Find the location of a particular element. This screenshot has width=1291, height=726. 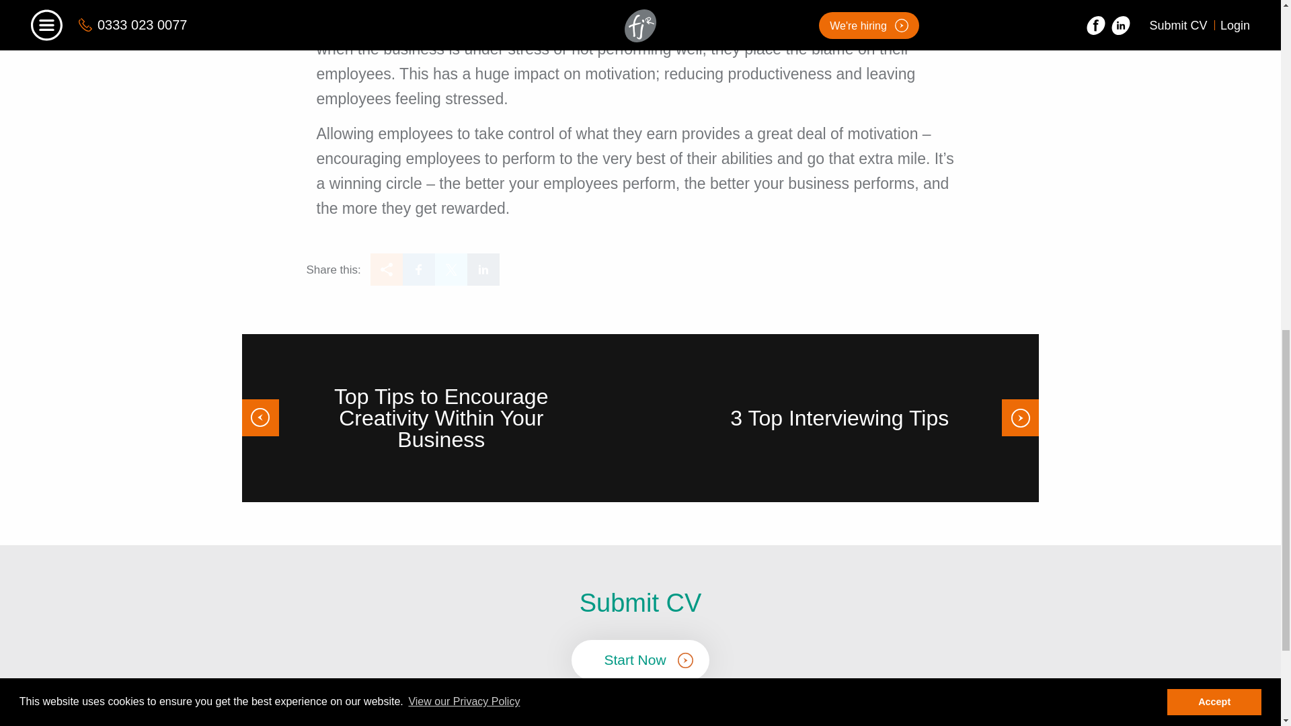

Top Tips to Encourage Creativity Within Your Business is located at coordinates (441, 418).